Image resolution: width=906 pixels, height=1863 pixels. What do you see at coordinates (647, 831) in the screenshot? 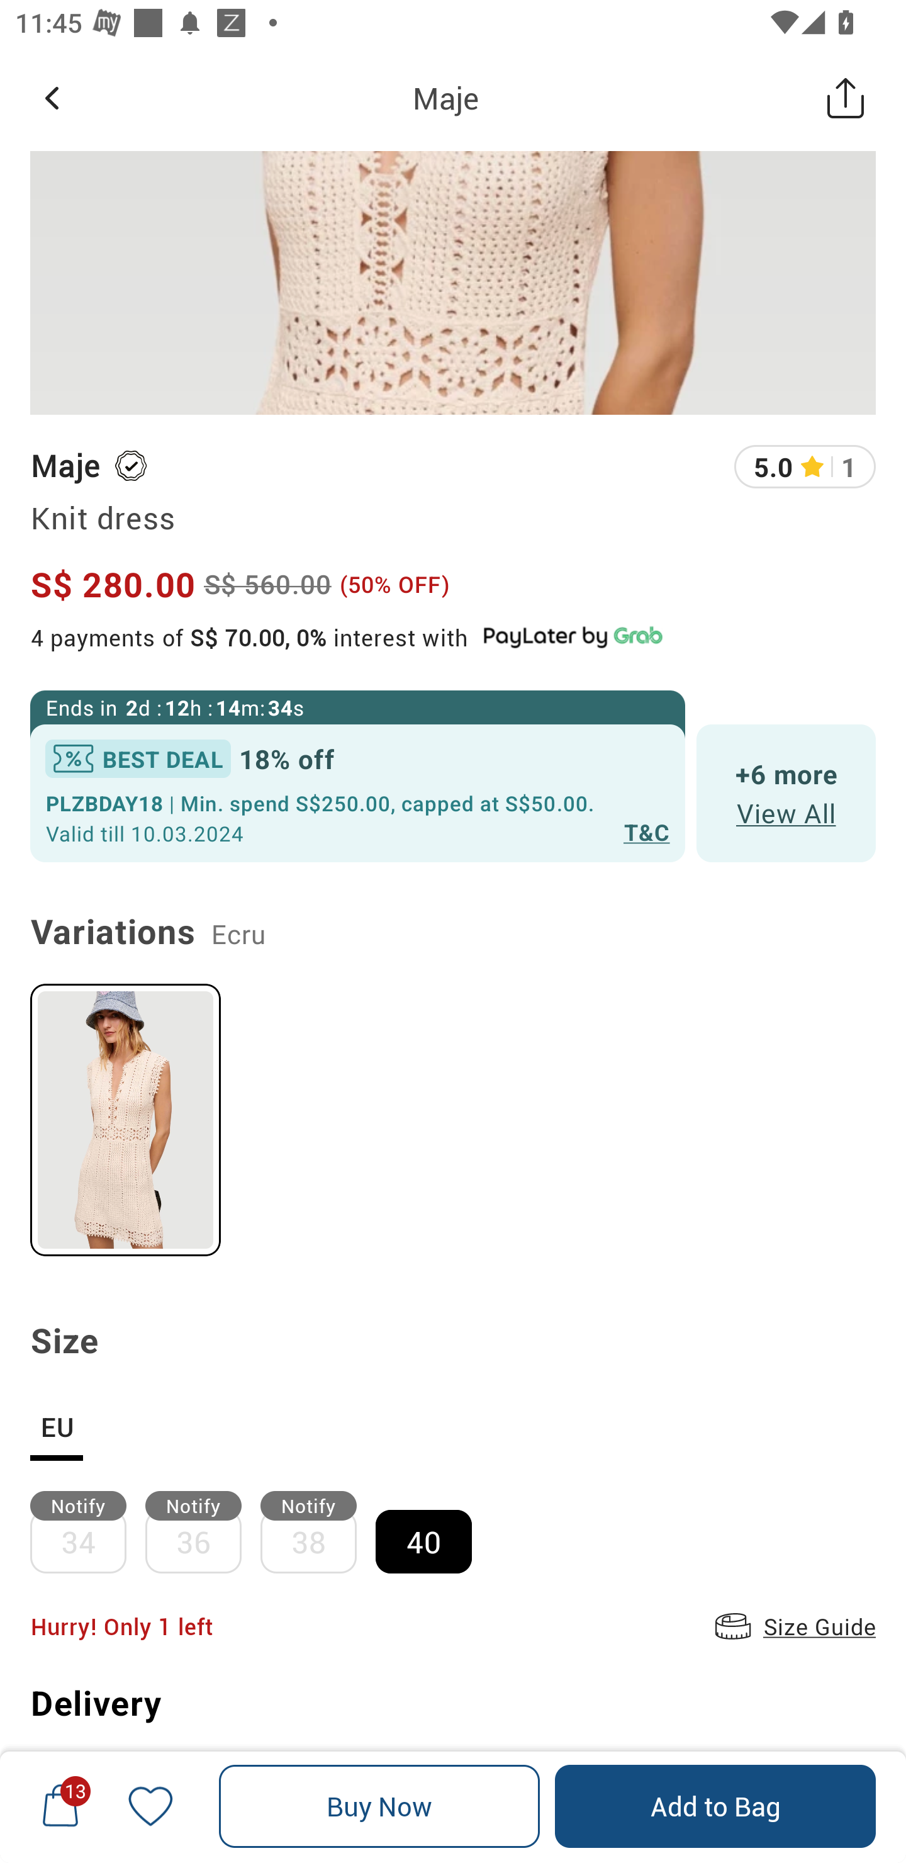
I see `T&C` at bounding box center [647, 831].